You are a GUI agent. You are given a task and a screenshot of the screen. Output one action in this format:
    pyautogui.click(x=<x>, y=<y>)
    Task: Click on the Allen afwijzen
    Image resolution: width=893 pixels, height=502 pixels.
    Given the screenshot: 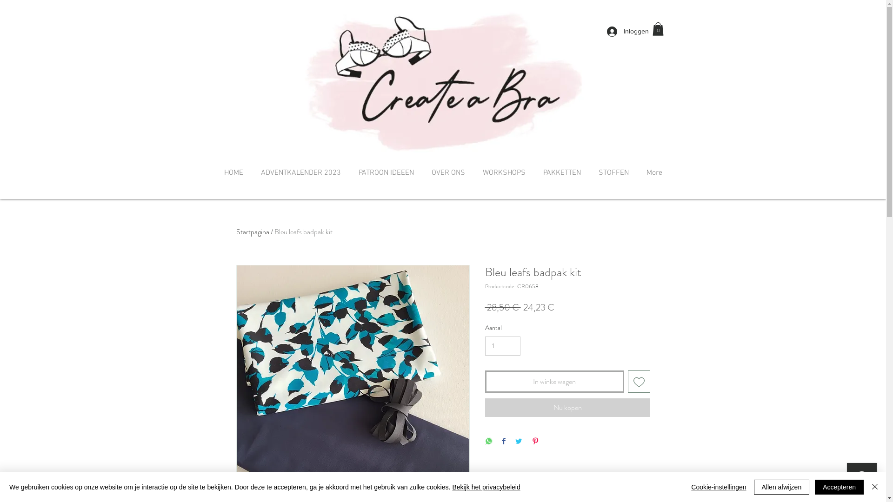 What is the action you would take?
    pyautogui.click(x=782, y=487)
    